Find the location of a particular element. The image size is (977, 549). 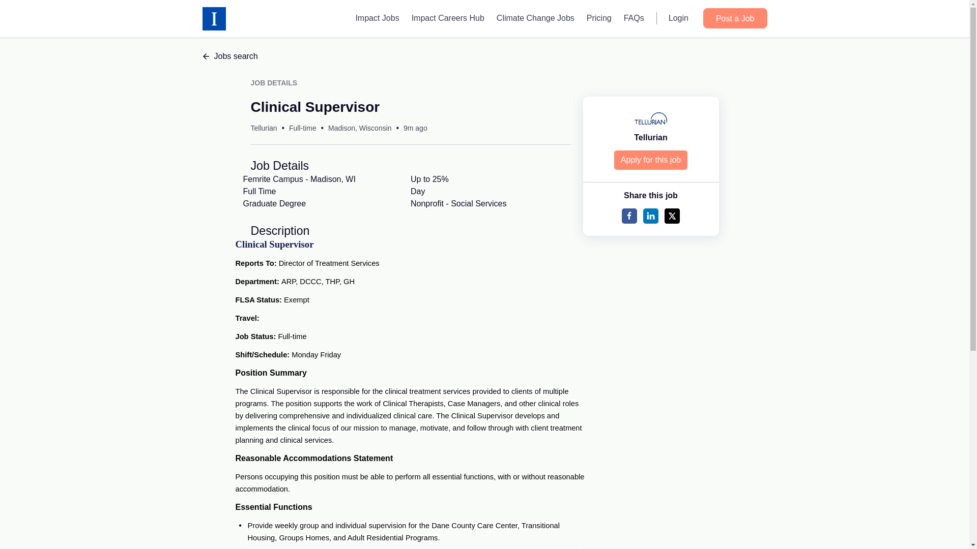

Madison, Wisconsin is located at coordinates (360, 128).